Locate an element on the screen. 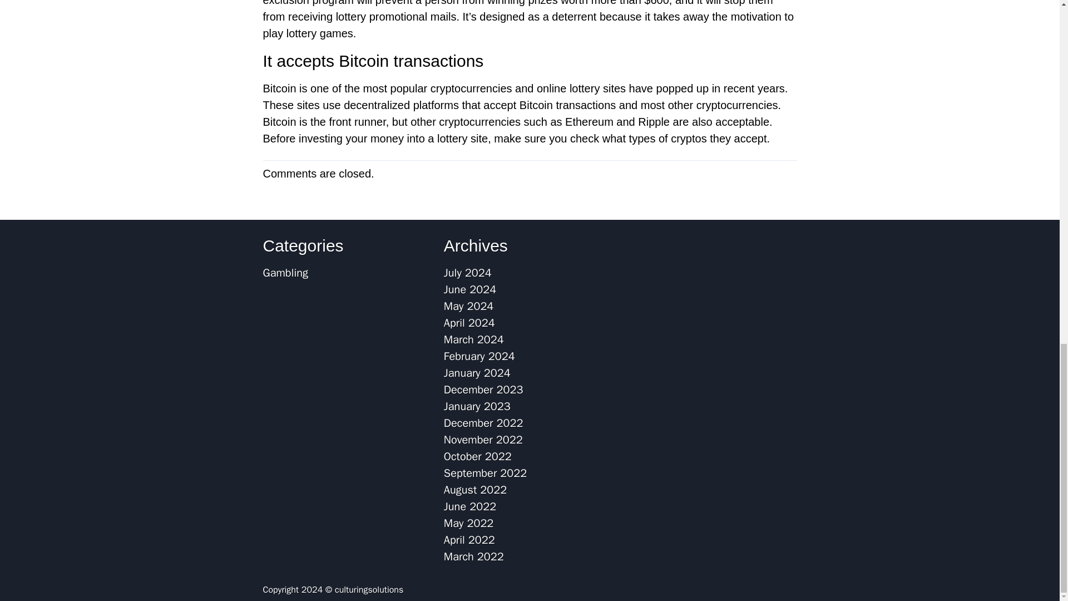 Image resolution: width=1068 pixels, height=601 pixels. December 2022 is located at coordinates (483, 423).